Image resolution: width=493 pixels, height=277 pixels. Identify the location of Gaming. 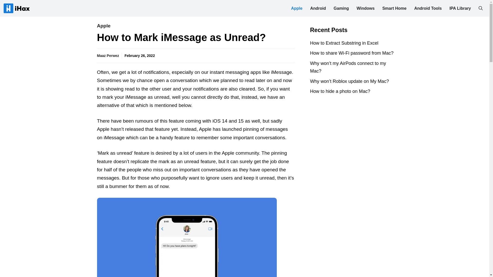
(341, 8).